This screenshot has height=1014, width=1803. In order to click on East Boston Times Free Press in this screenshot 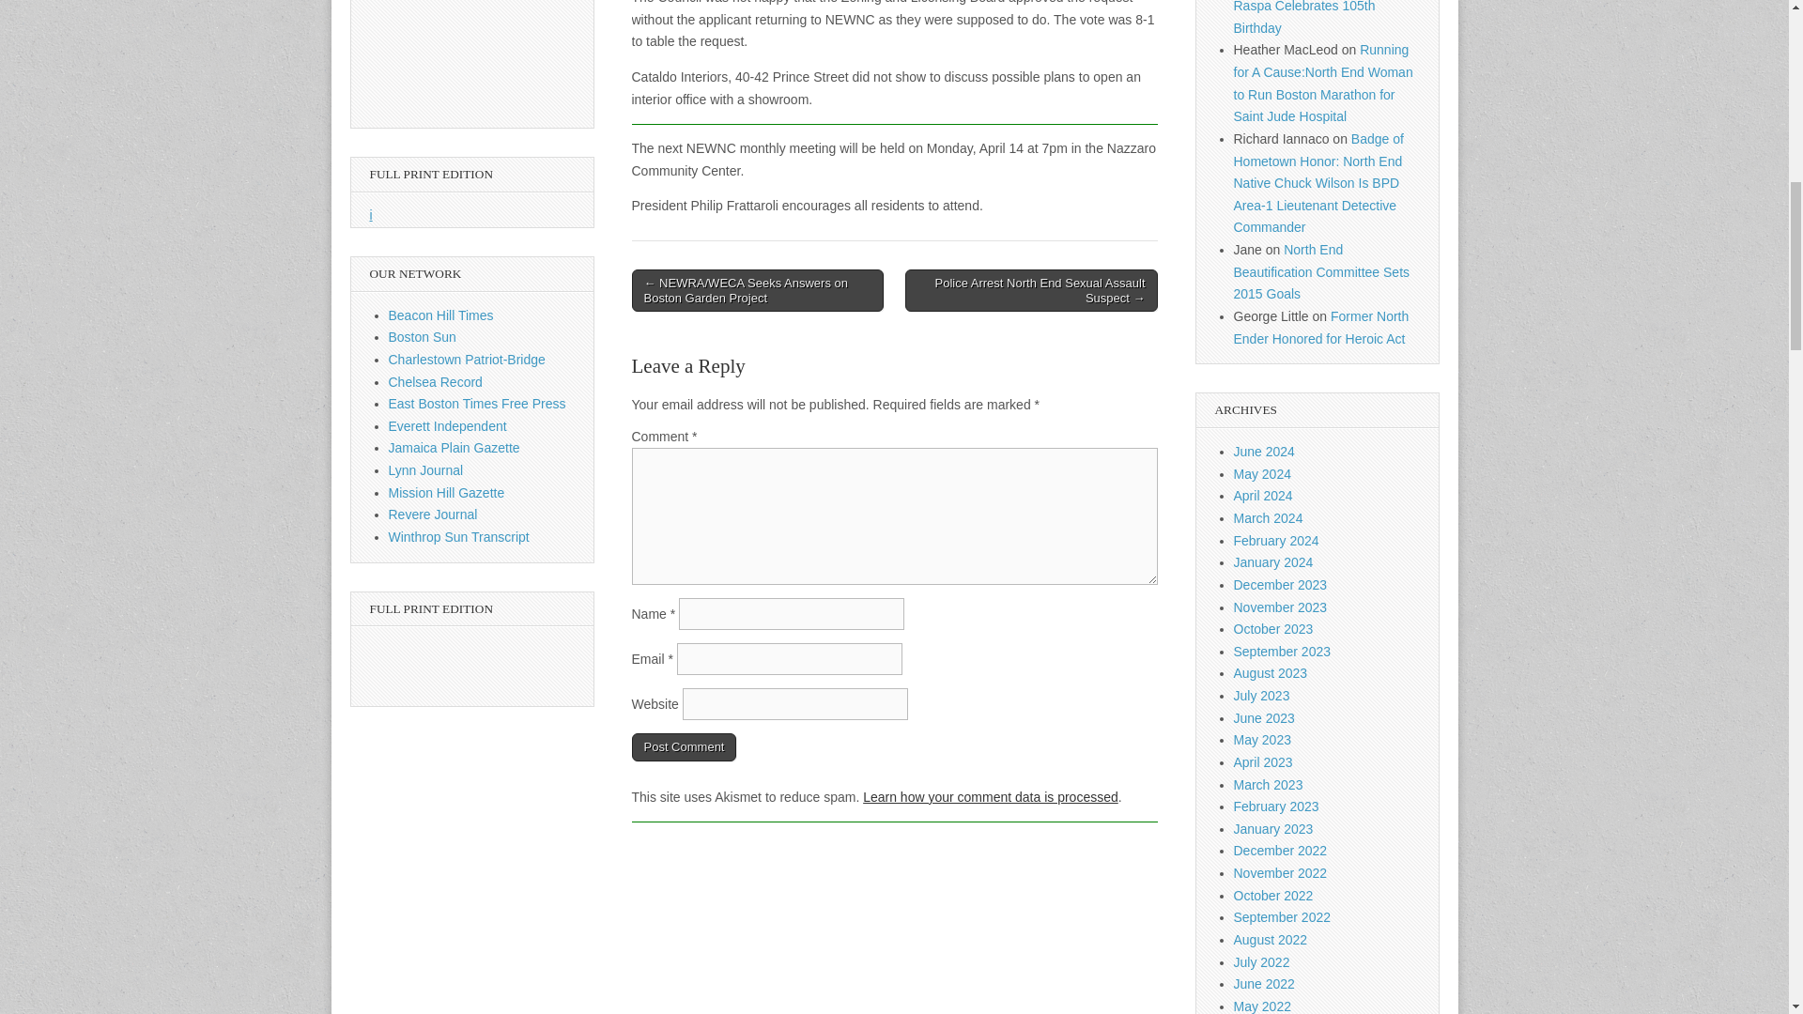, I will do `click(477, 404)`.